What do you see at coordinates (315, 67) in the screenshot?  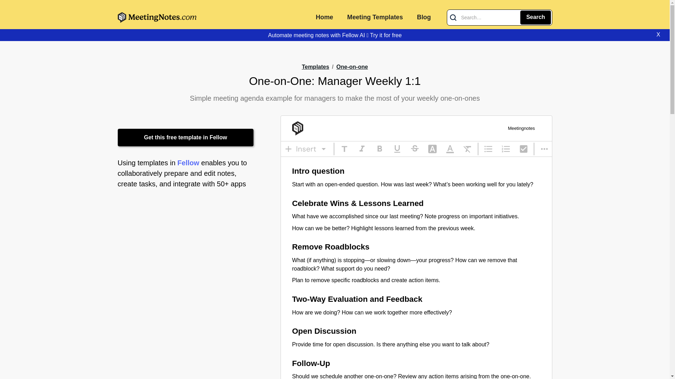 I see `Templates` at bounding box center [315, 67].